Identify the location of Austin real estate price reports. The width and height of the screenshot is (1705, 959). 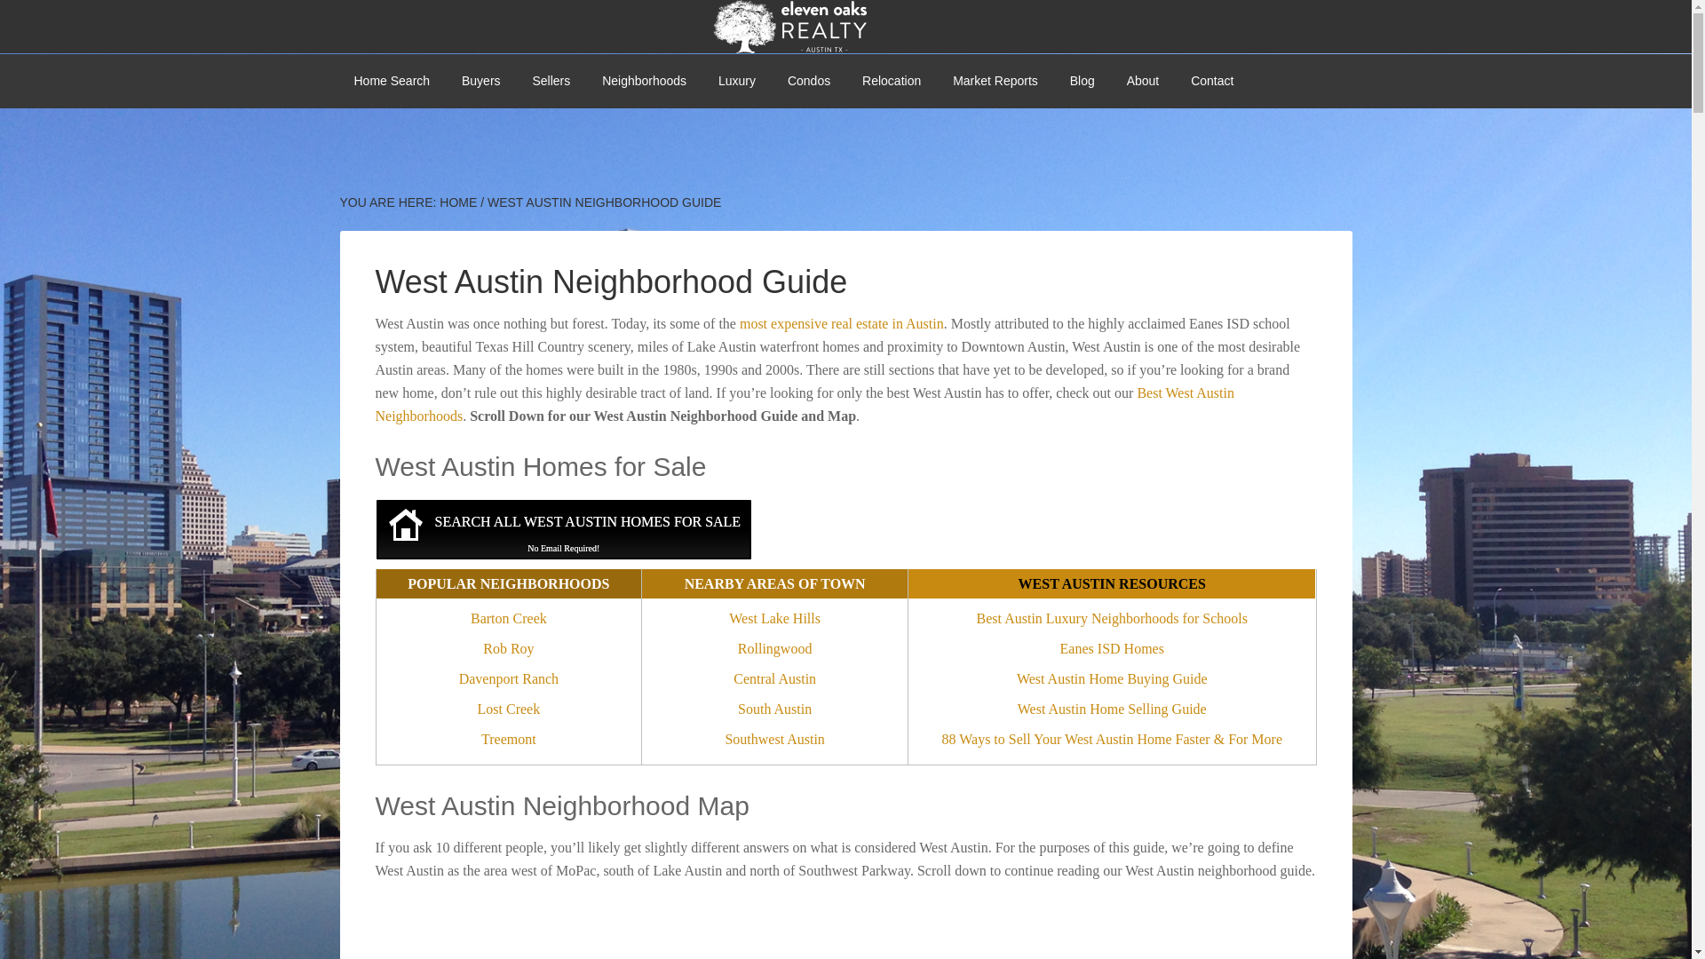
(995, 81).